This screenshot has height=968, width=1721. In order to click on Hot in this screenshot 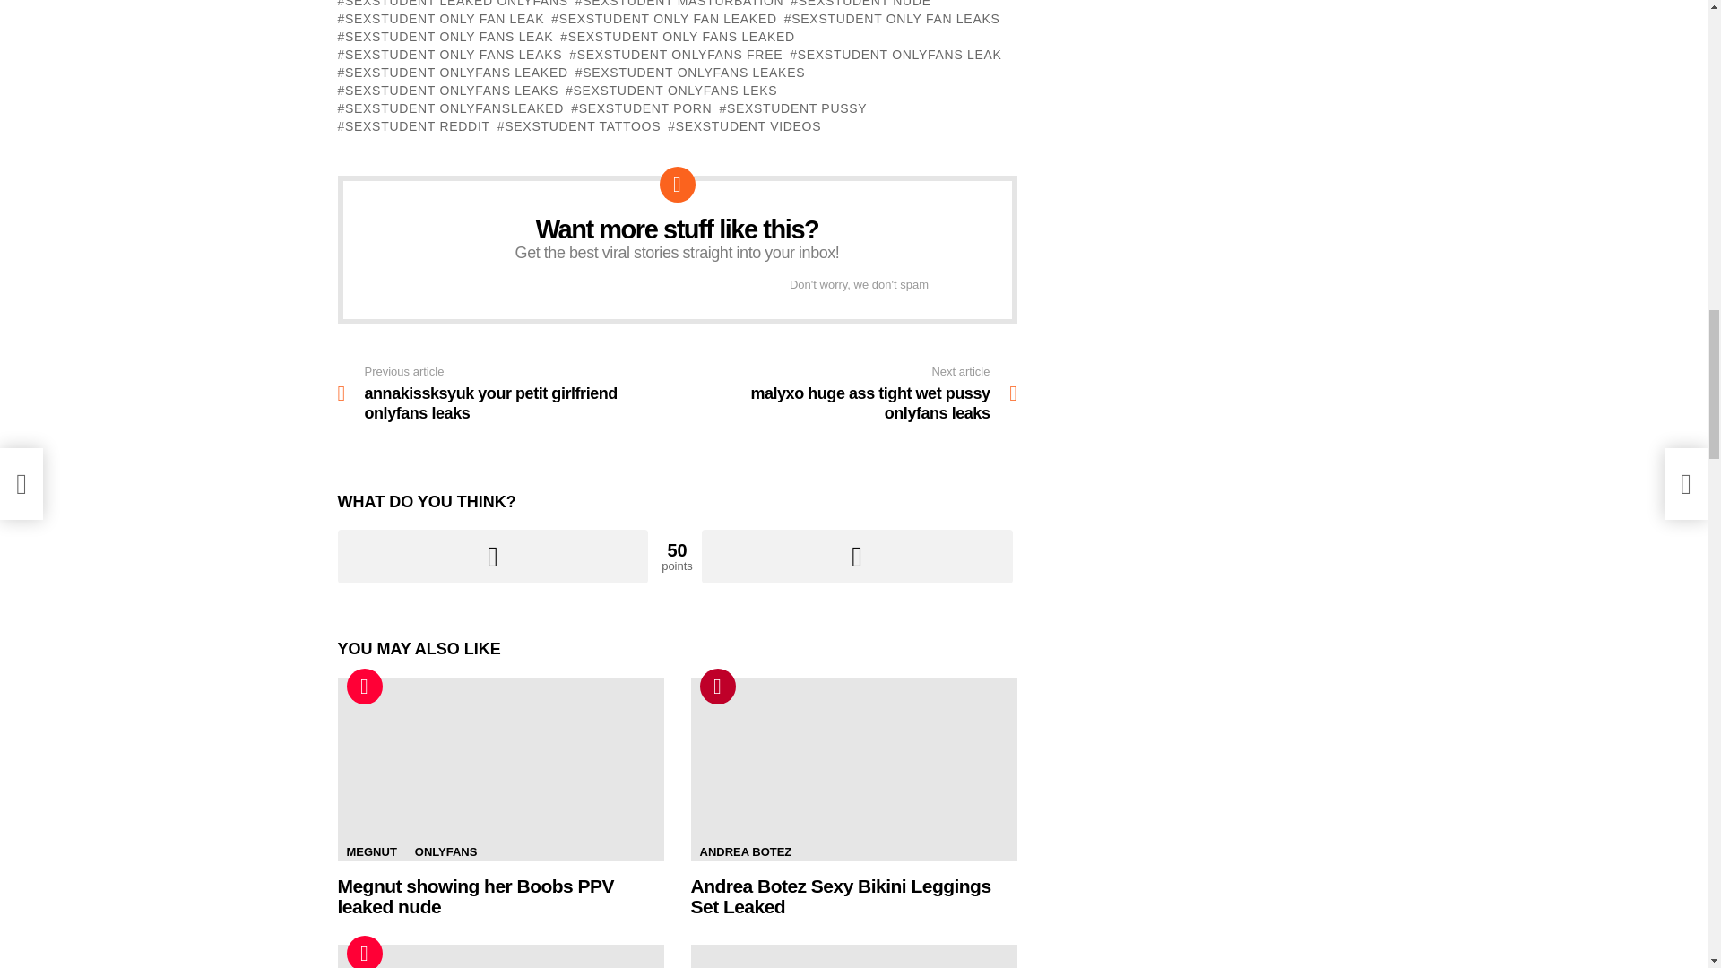, I will do `click(364, 687)`.